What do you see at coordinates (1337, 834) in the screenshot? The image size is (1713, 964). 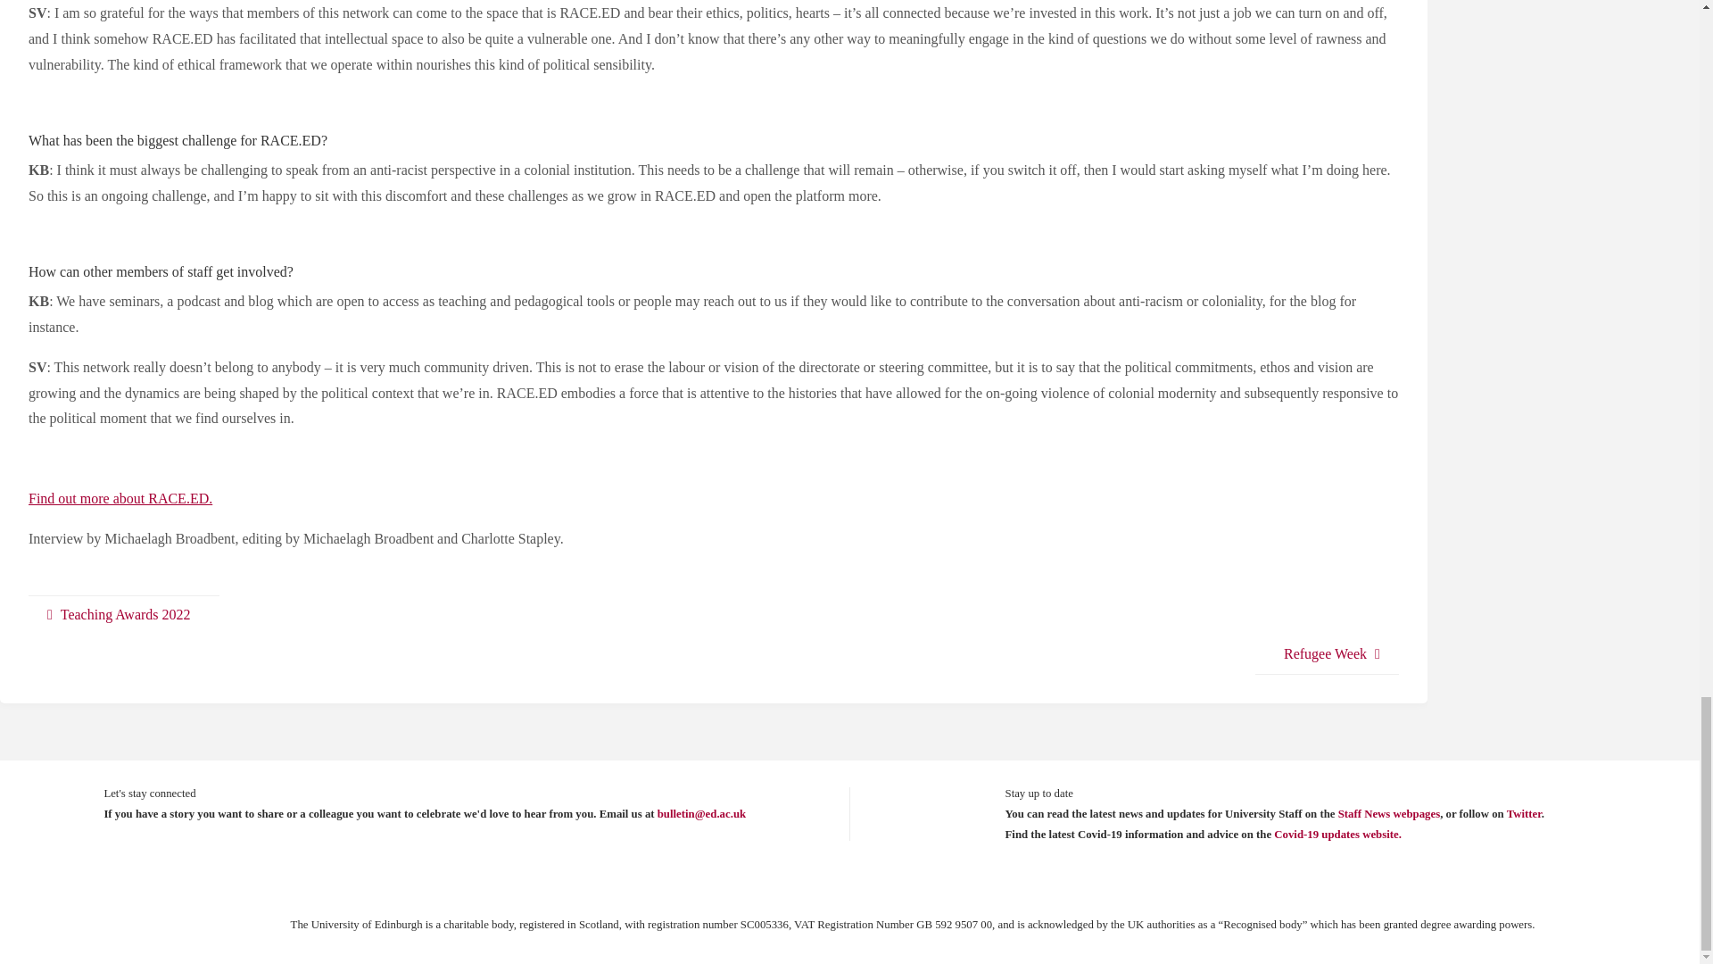 I see `Covid-19 updates website.` at bounding box center [1337, 834].